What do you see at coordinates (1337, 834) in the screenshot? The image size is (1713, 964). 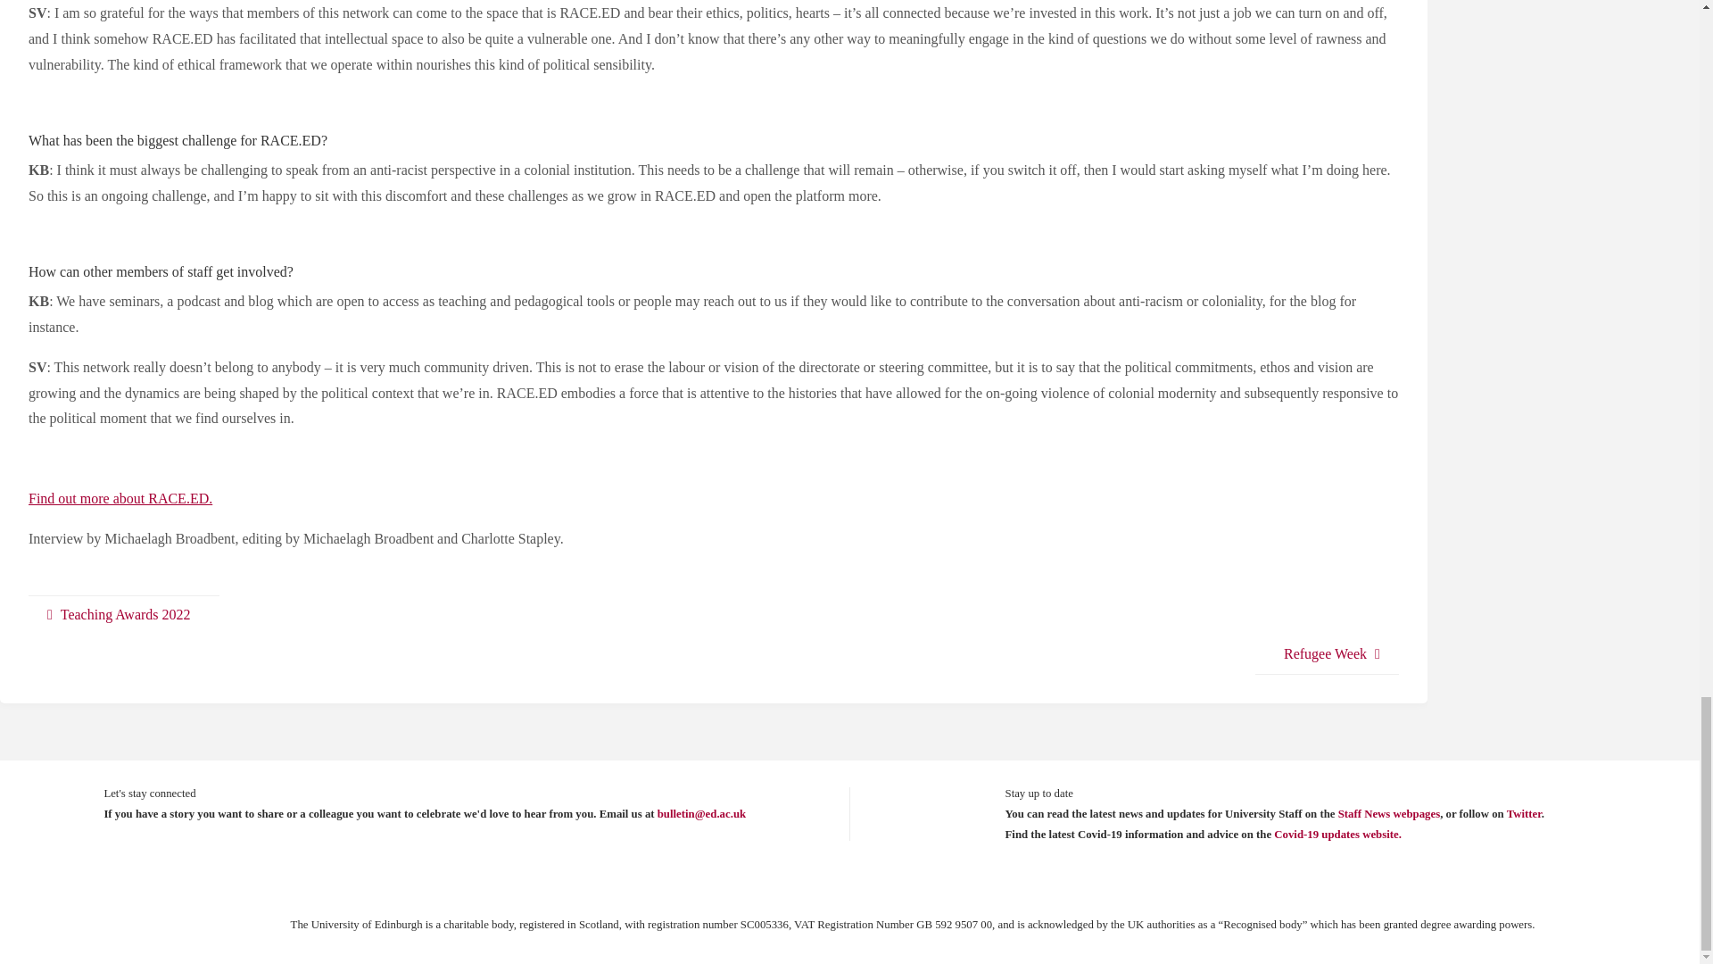 I see `Covid-19 updates website.` at bounding box center [1337, 834].